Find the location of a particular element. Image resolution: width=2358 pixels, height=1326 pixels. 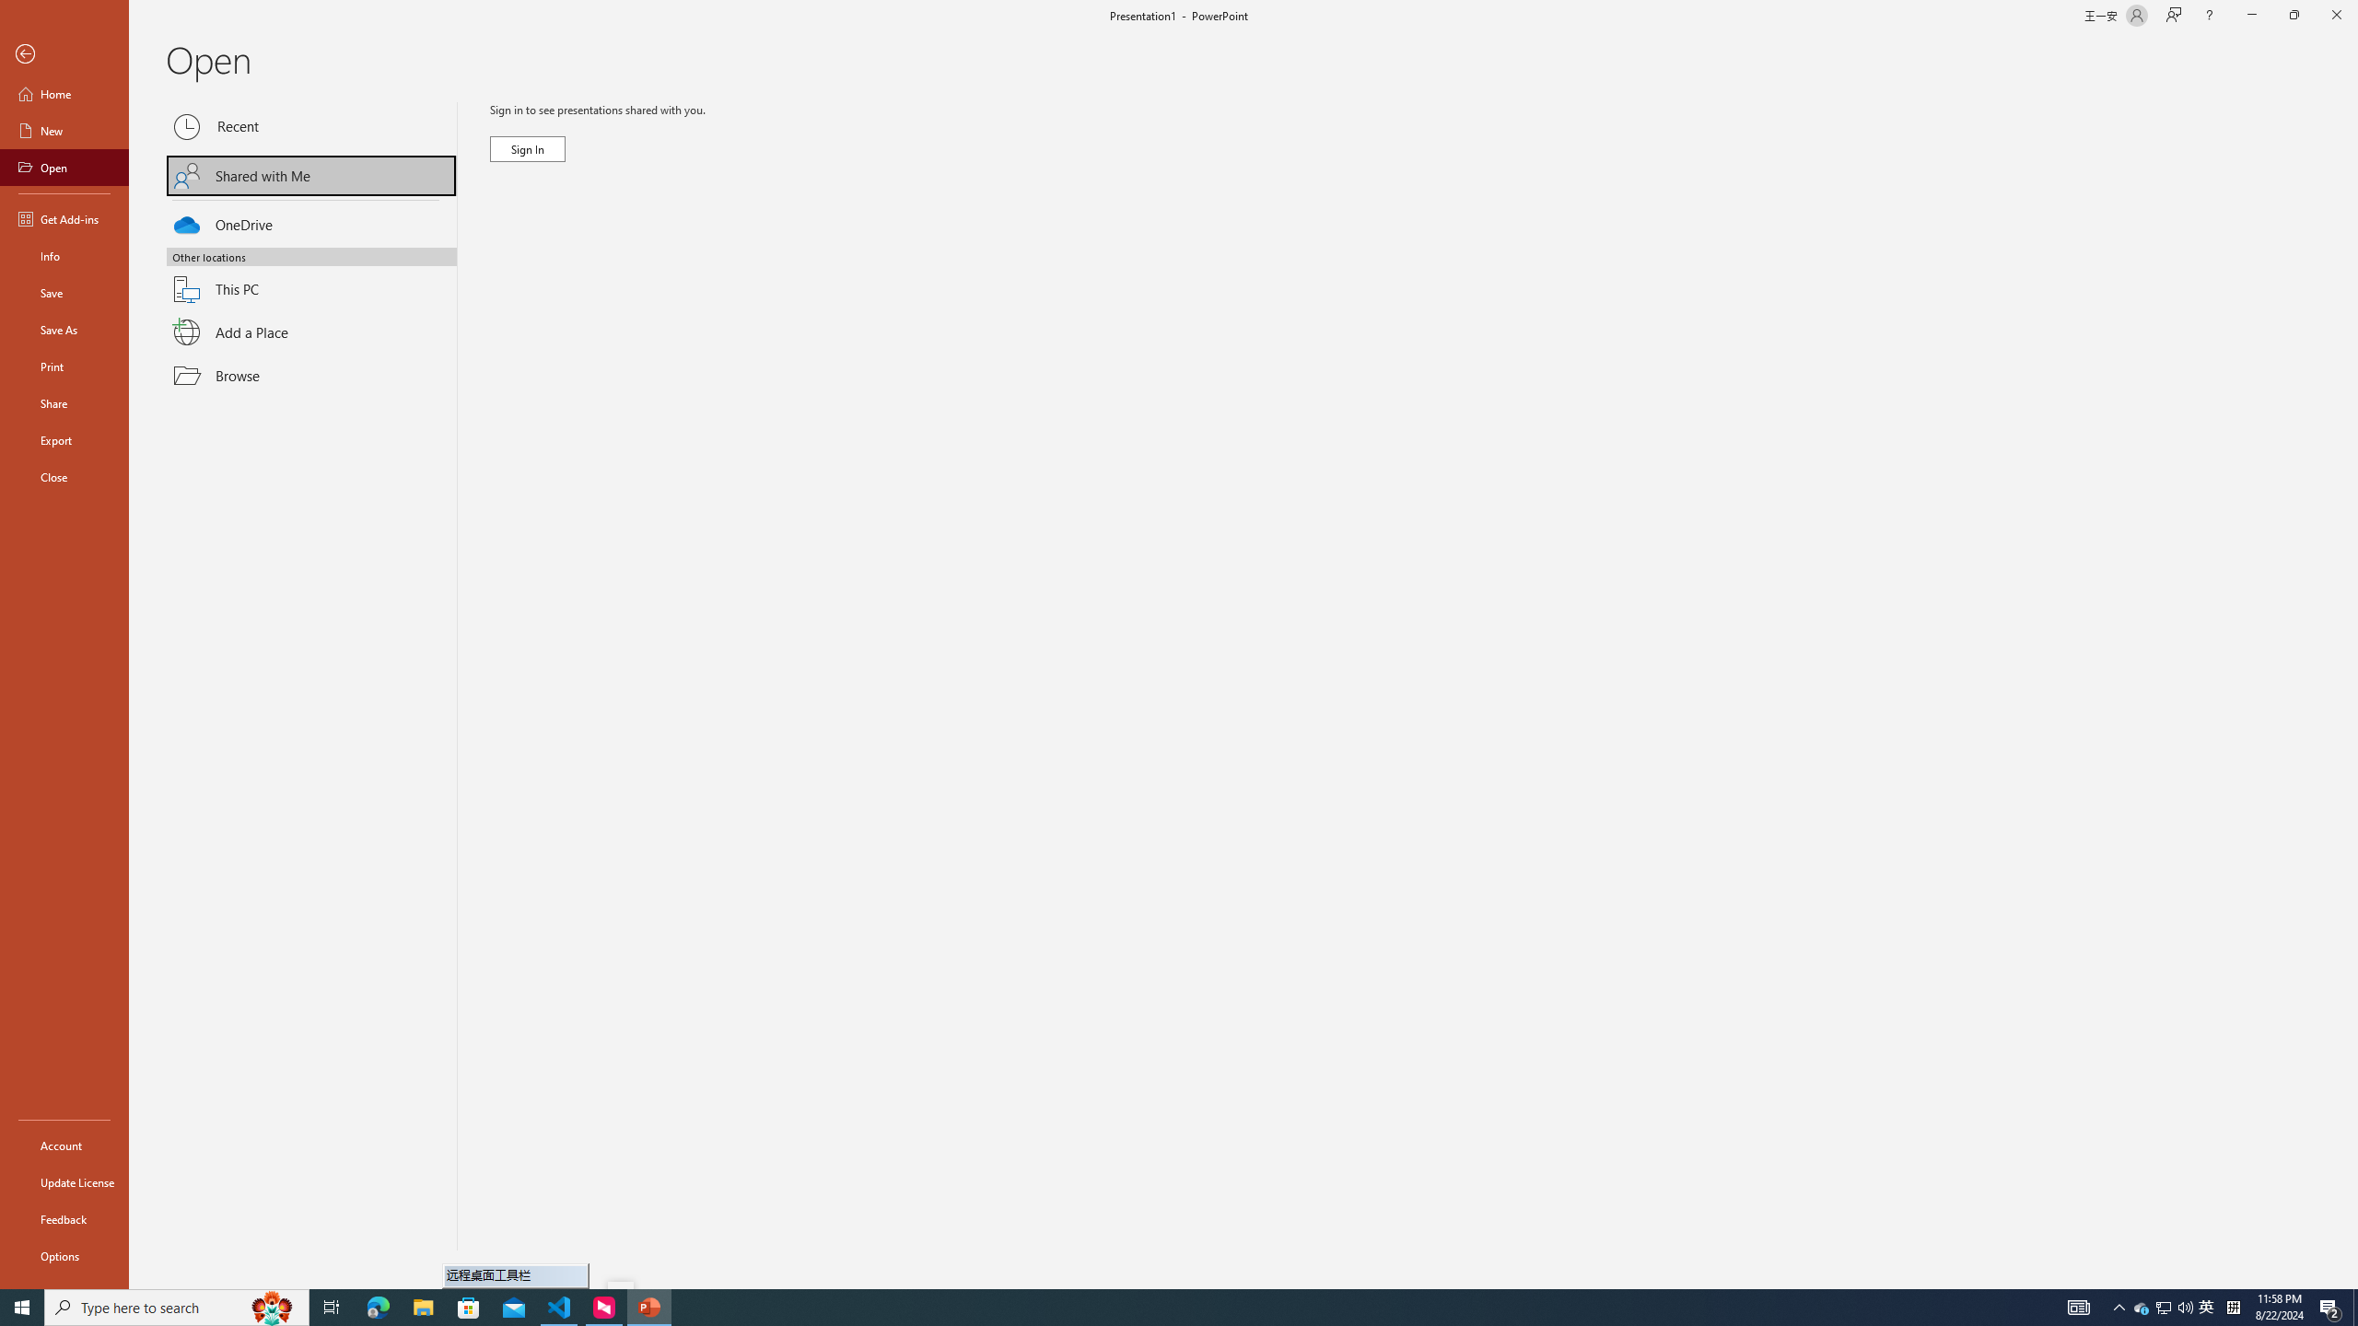

Info is located at coordinates (64, 256).